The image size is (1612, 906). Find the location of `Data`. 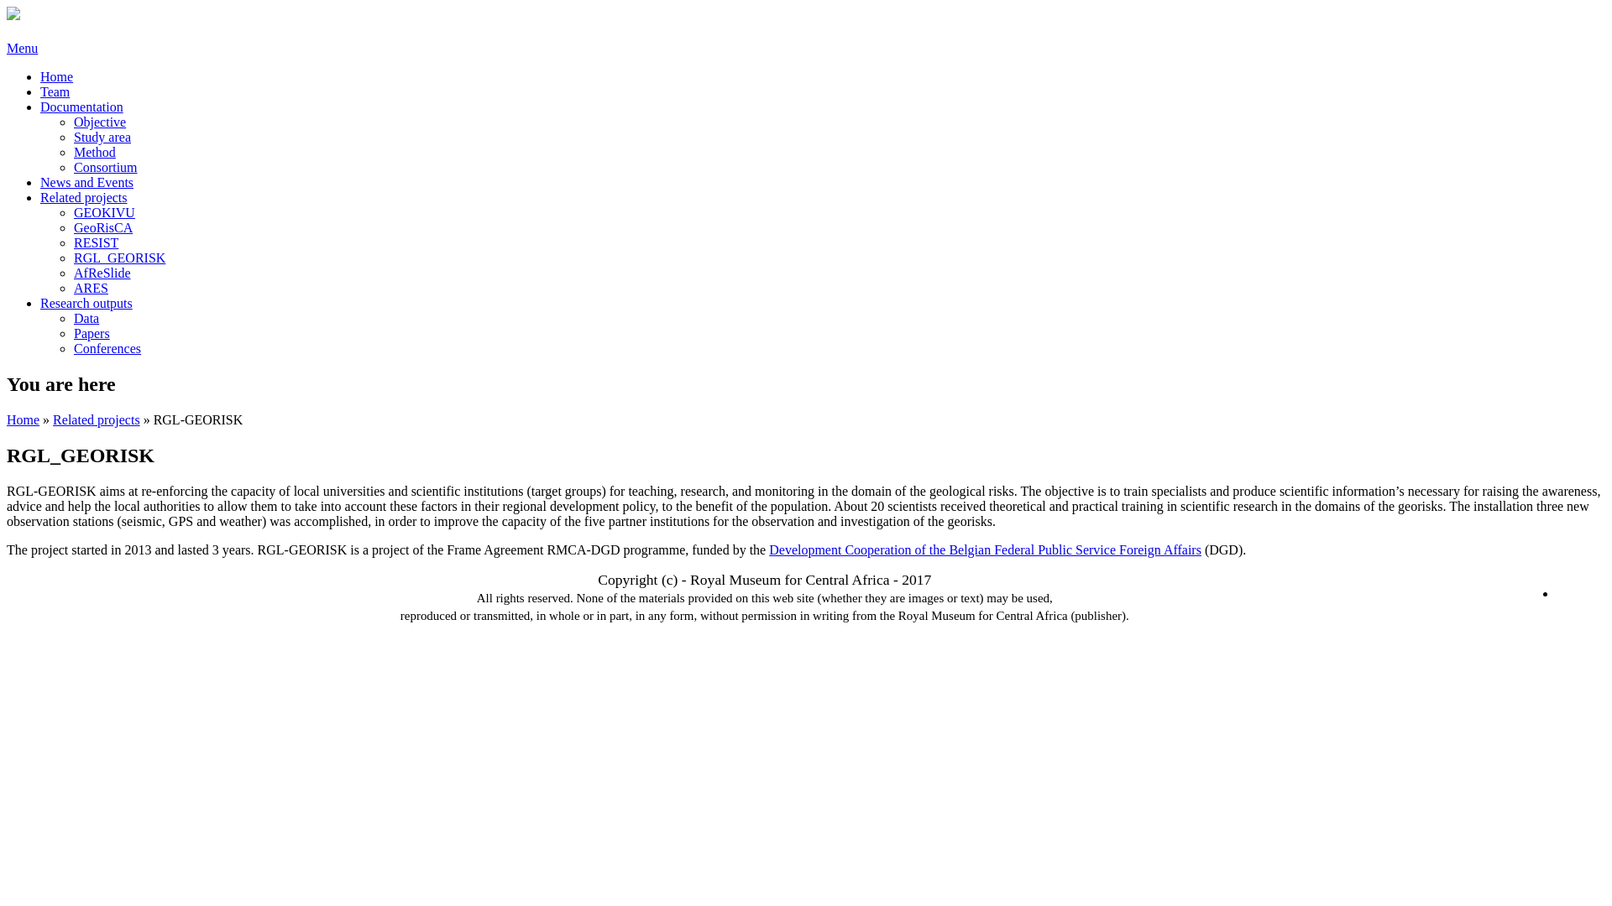

Data is located at coordinates (86, 319).